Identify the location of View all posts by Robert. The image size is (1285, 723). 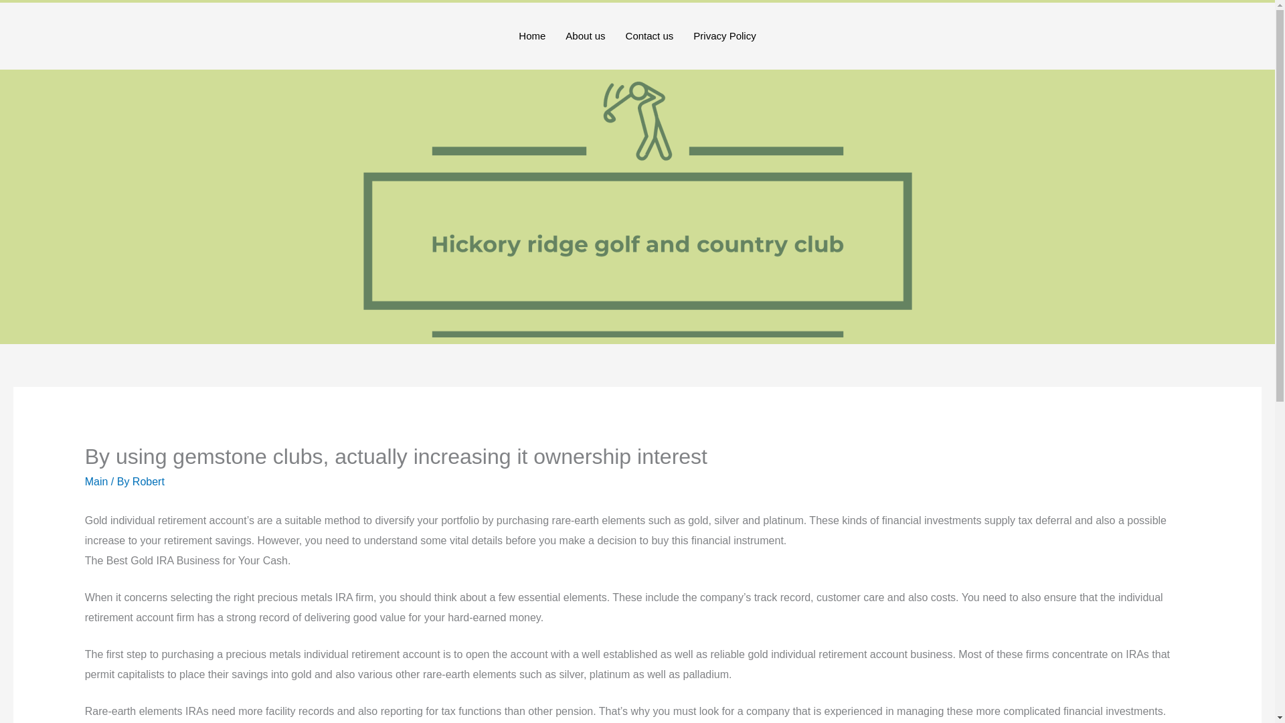
(148, 481).